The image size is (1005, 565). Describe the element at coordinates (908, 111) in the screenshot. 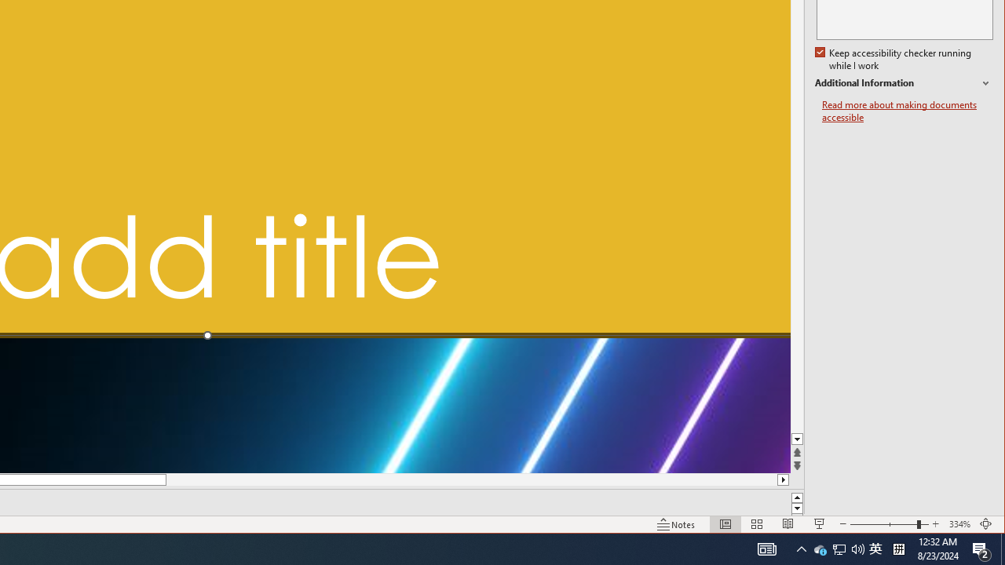

I see `Read more about making documents accessible` at that location.